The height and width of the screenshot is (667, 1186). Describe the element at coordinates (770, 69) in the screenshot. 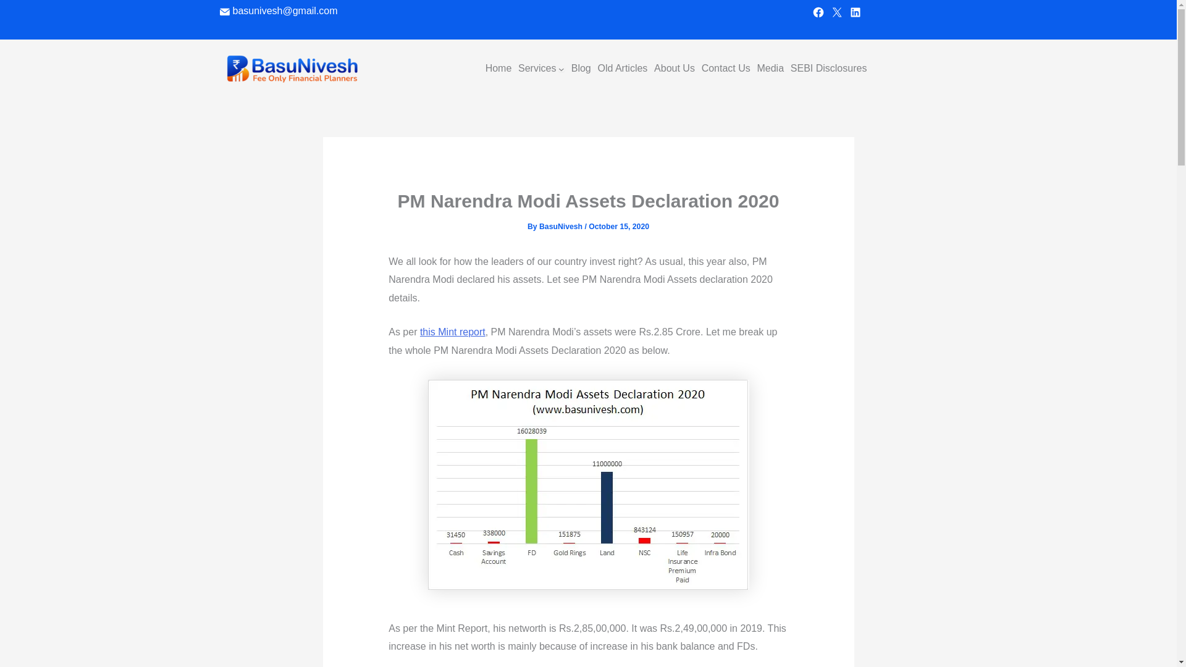

I see `Media` at that location.